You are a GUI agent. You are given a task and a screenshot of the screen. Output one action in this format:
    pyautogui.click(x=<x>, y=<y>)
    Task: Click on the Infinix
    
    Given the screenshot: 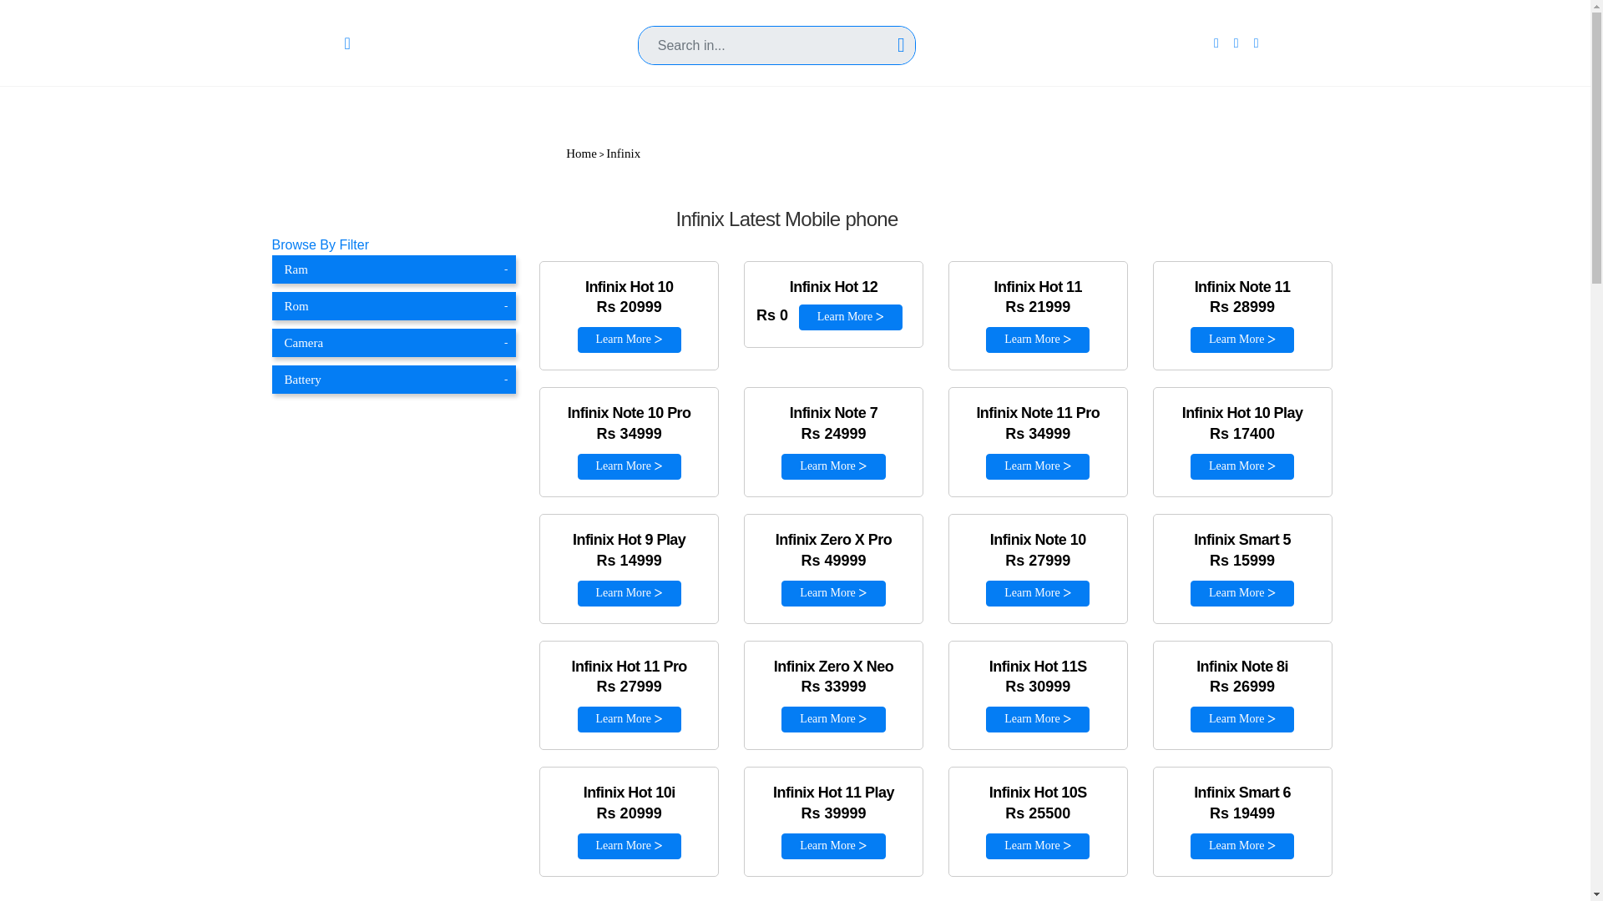 What is the action you would take?
    pyautogui.click(x=623, y=154)
    